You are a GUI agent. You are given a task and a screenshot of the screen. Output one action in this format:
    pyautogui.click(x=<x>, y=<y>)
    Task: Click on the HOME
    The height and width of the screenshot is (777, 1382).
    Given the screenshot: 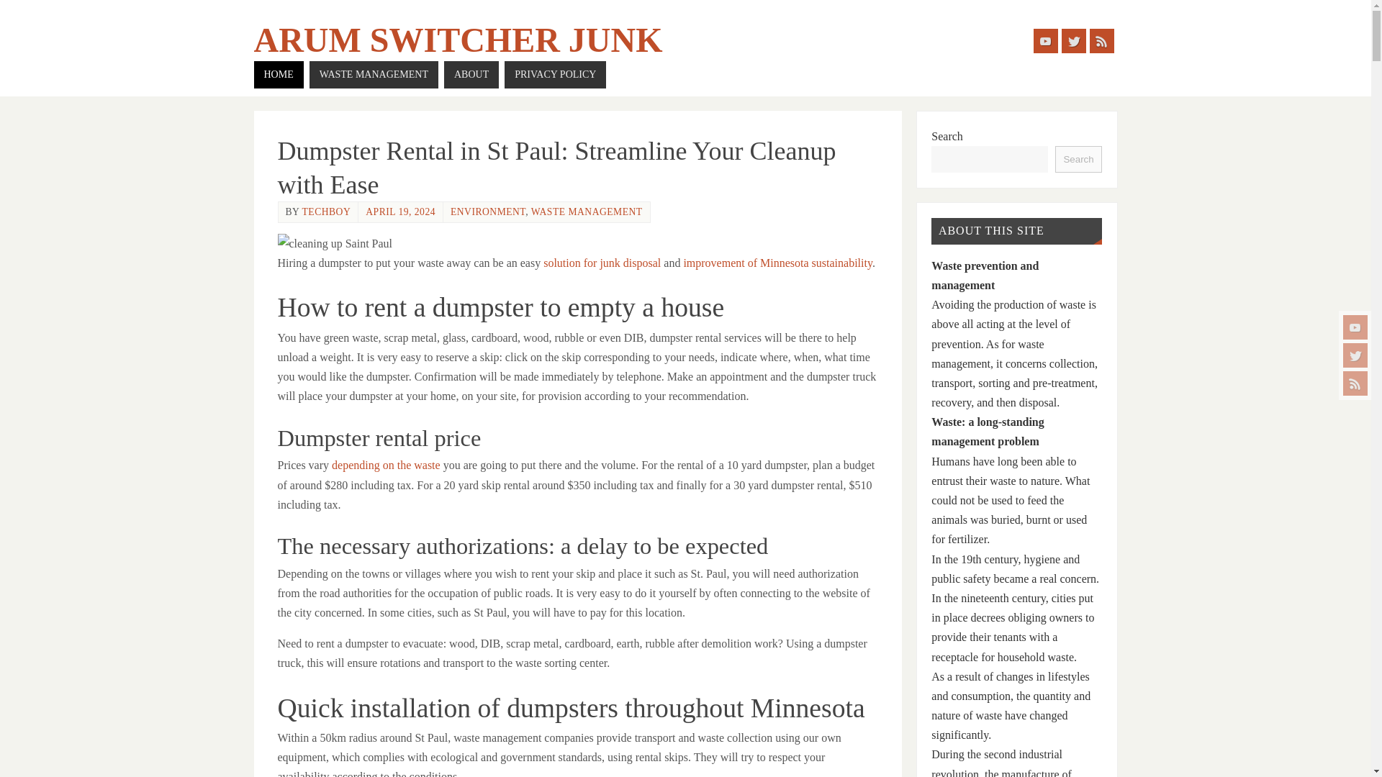 What is the action you would take?
    pyautogui.click(x=278, y=75)
    